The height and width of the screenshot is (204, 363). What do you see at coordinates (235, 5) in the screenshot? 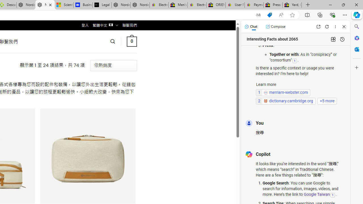
I see `User Privacy Notice | eBay` at bounding box center [235, 5].